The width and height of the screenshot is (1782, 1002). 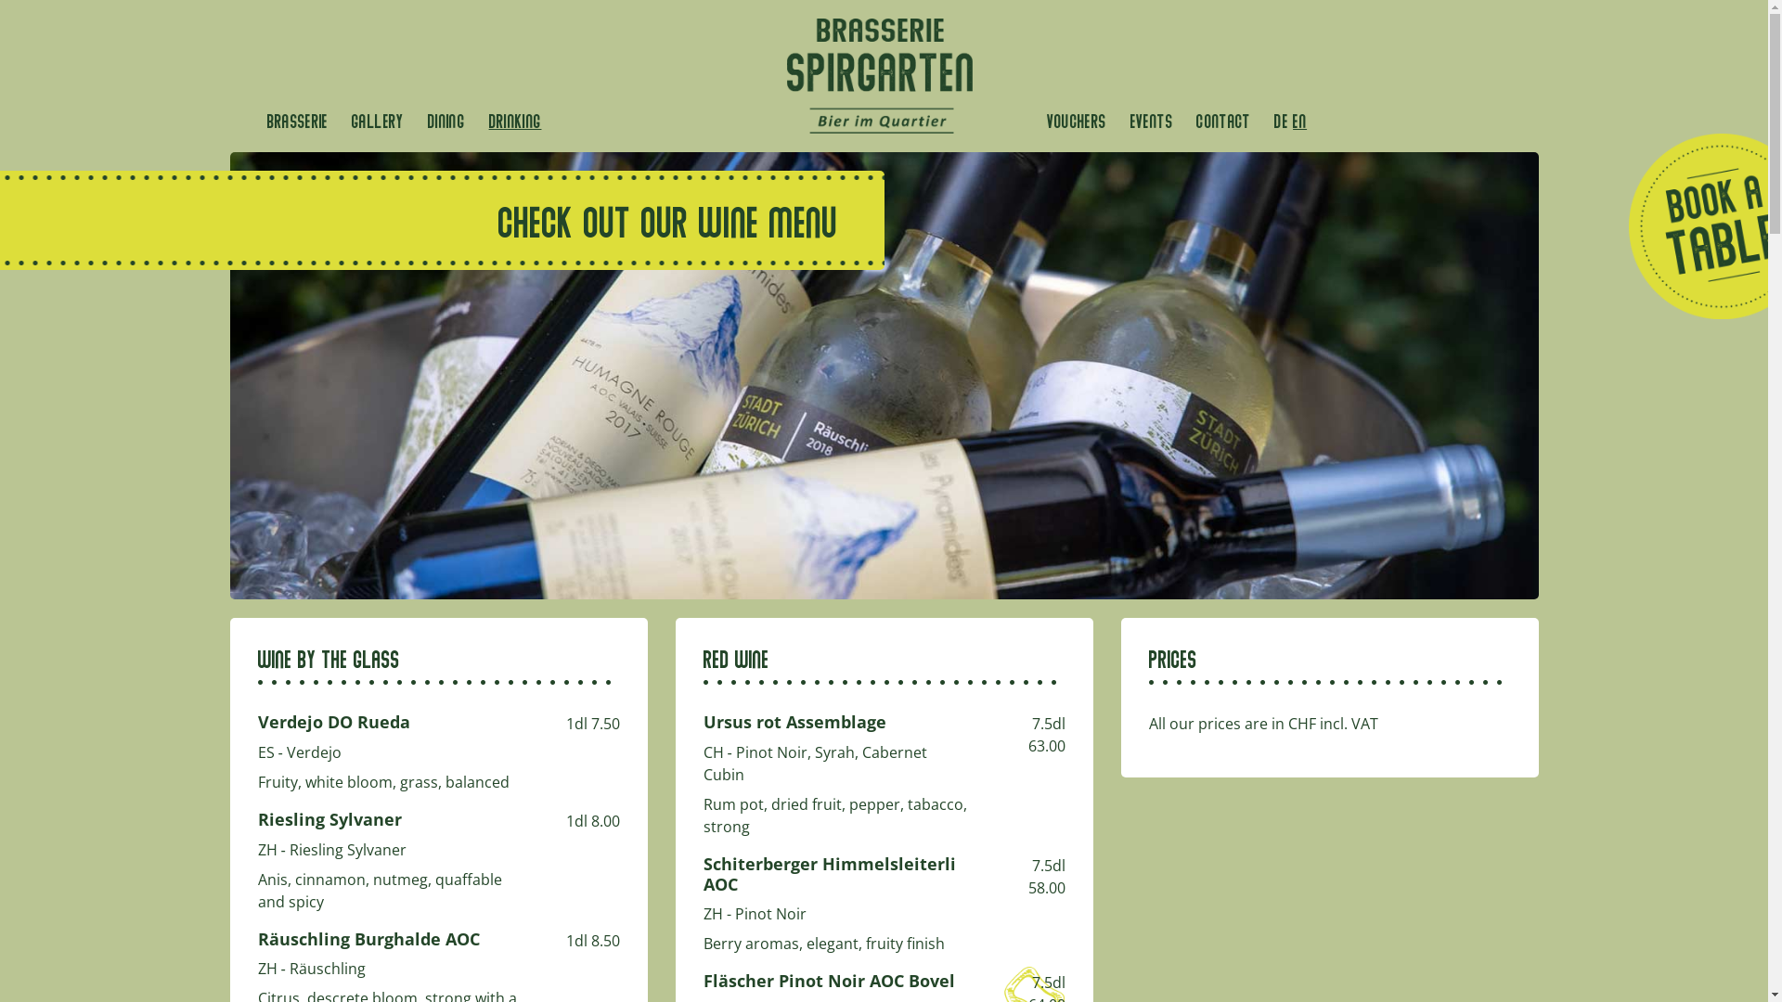 What do you see at coordinates (379, 121) in the screenshot?
I see `GALLERY` at bounding box center [379, 121].